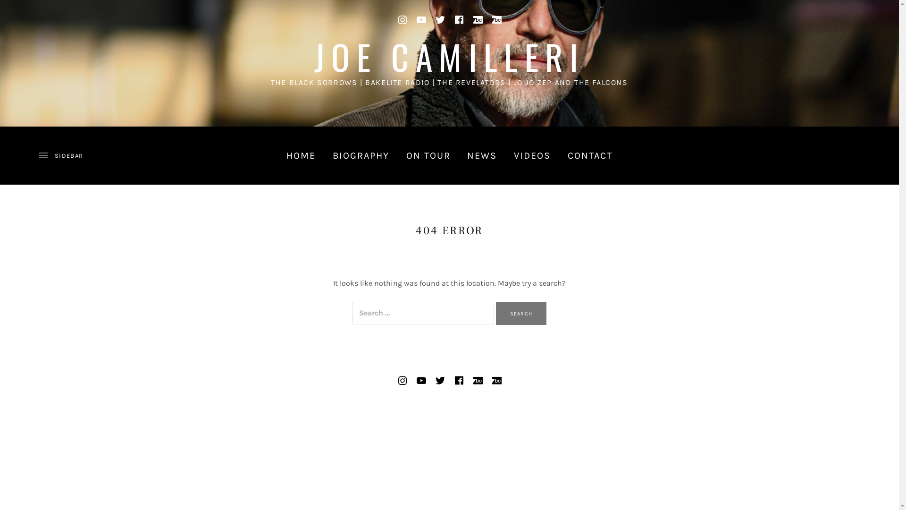  Describe the element at coordinates (590, 155) in the screenshot. I see `CONTACT` at that location.